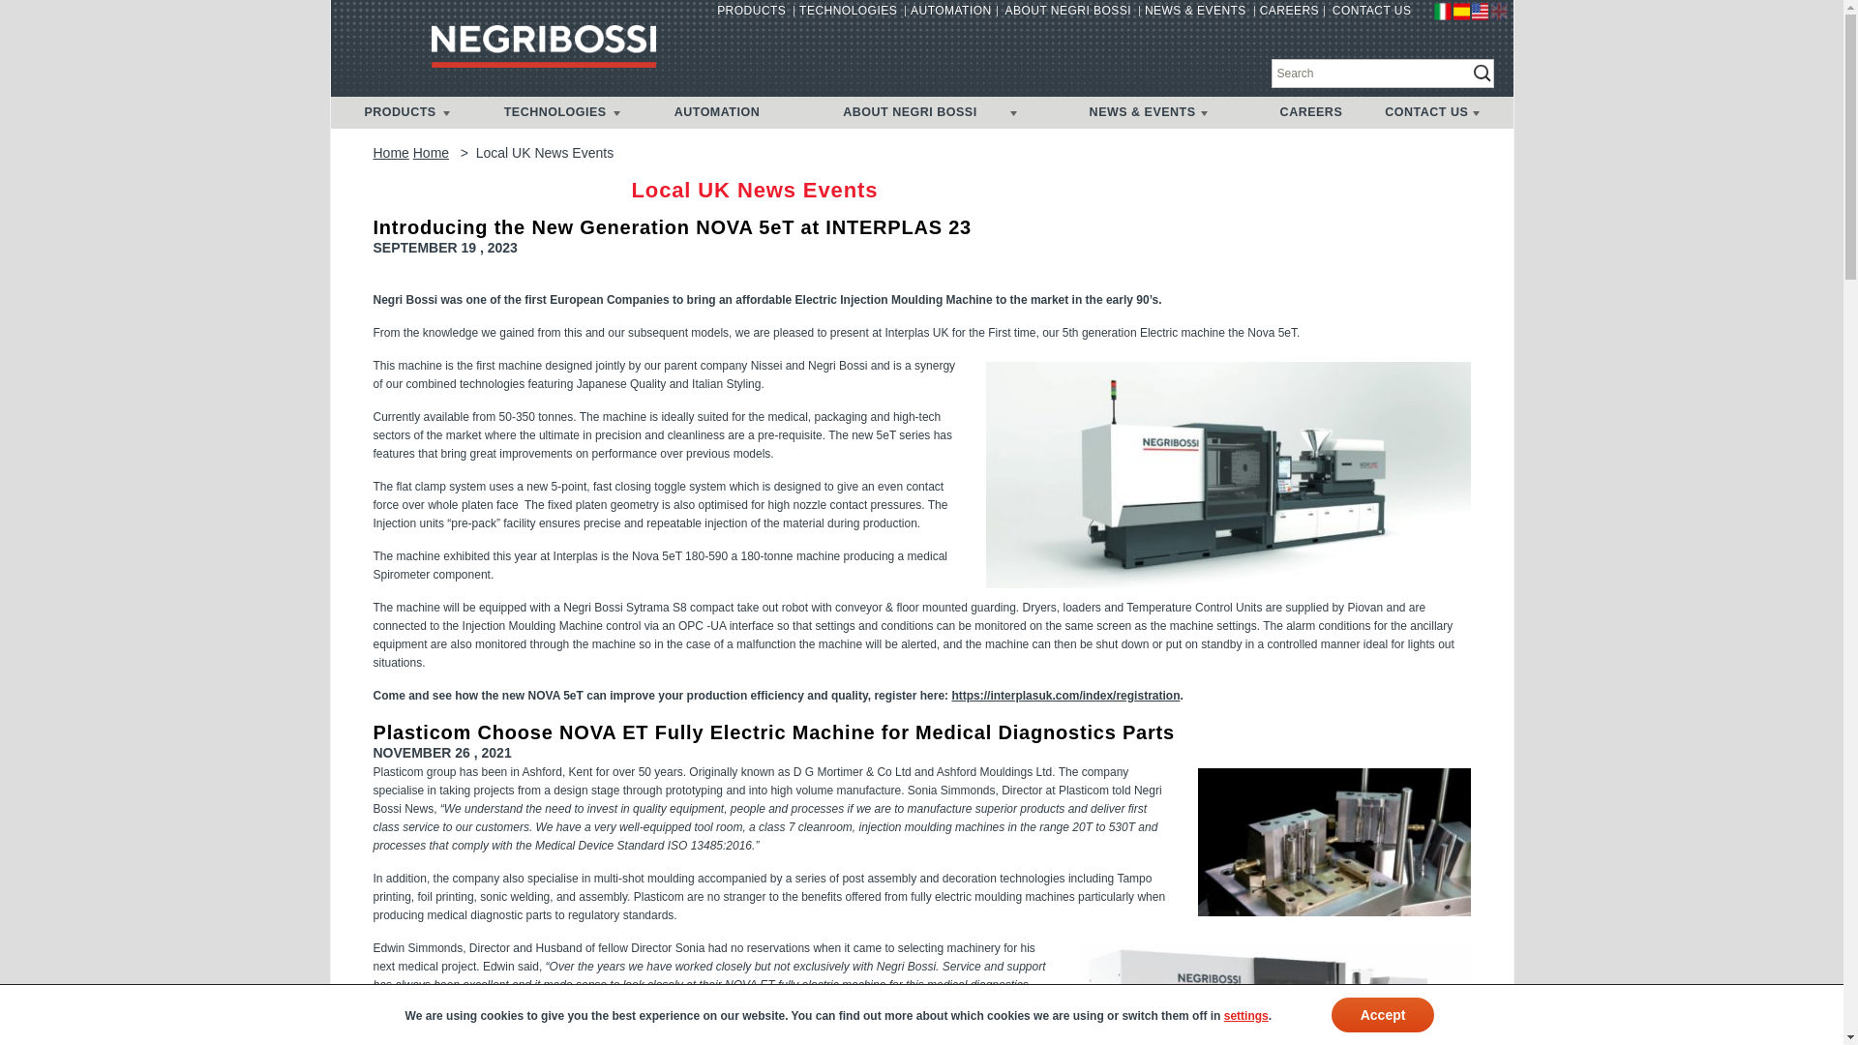 The width and height of the screenshot is (1858, 1045). What do you see at coordinates (42, 17) in the screenshot?
I see `Search` at bounding box center [42, 17].